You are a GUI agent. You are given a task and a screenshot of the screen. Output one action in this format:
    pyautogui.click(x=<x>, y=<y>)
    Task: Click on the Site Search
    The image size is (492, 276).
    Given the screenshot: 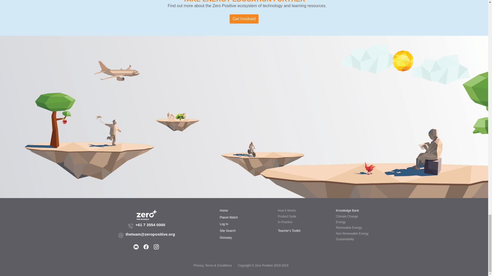 What is the action you would take?
    pyautogui.click(x=228, y=231)
    